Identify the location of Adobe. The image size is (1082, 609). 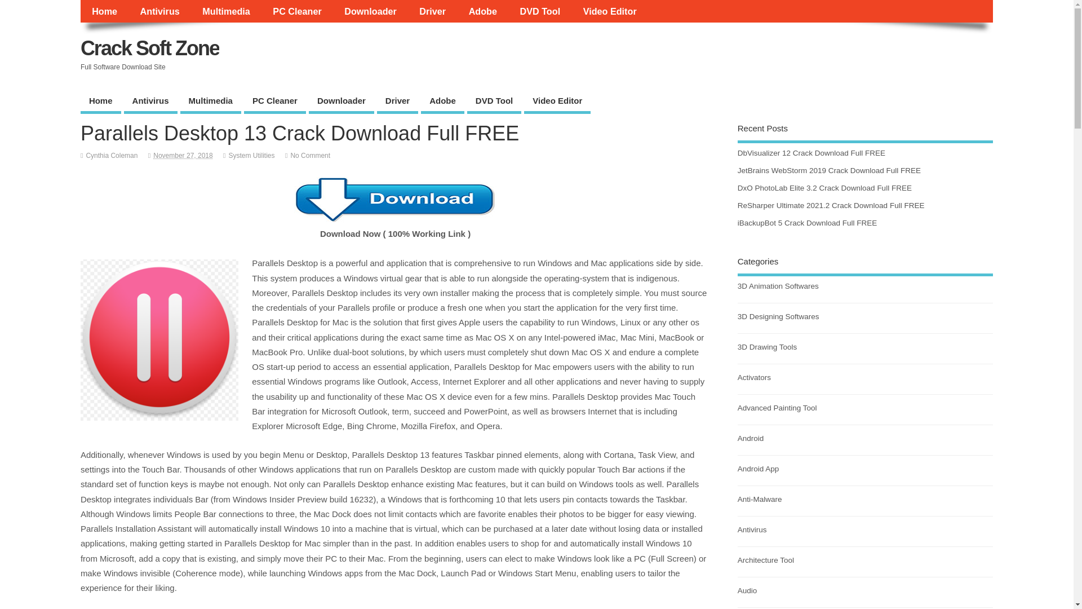
(482, 11).